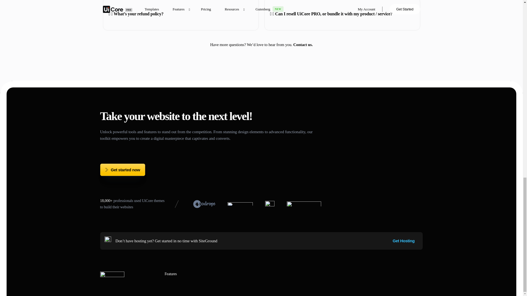 This screenshot has width=527, height=296. I want to click on Get Hosting, so click(403, 241).